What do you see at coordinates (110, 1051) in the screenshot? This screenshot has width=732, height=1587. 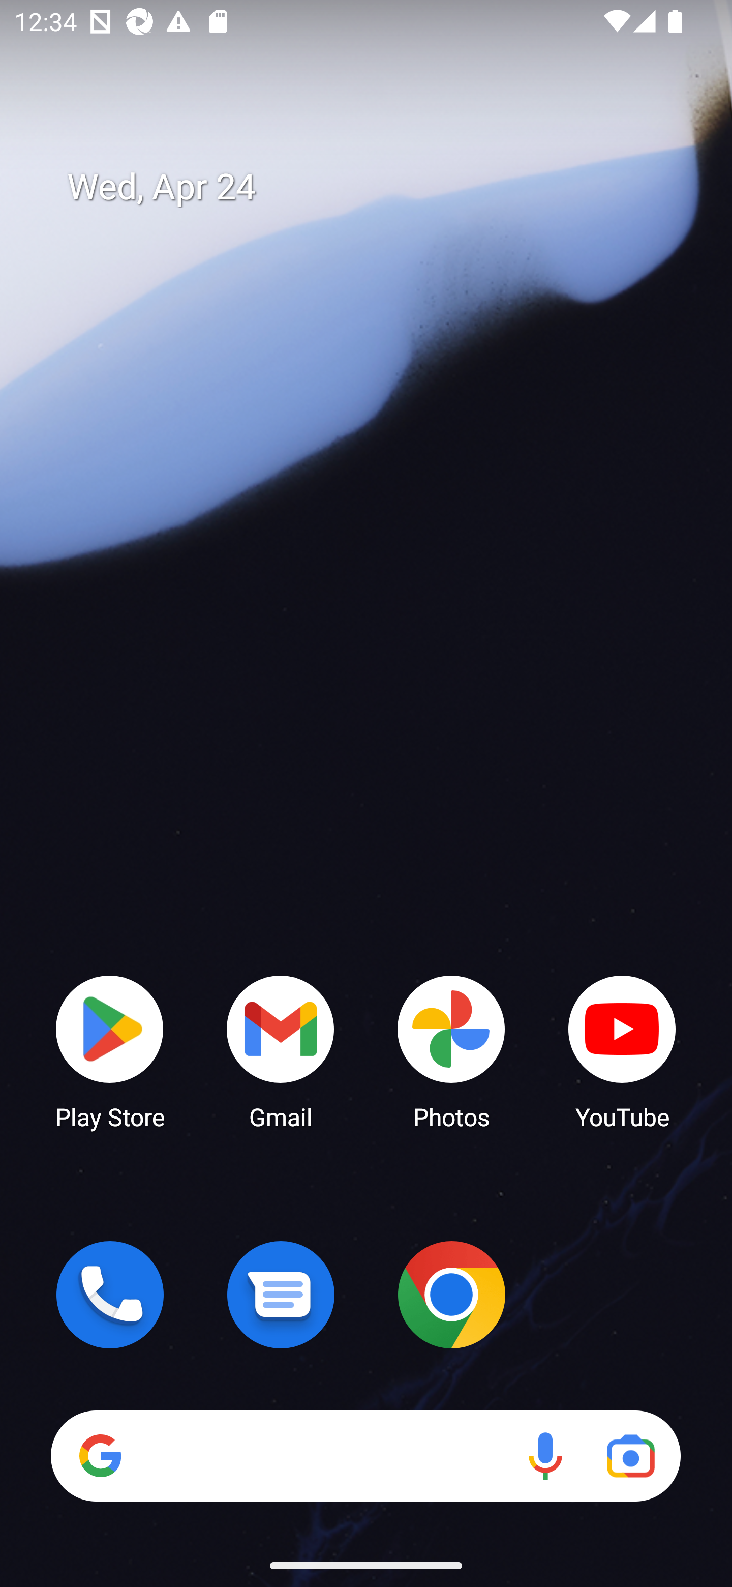 I see `Play Store` at bounding box center [110, 1051].